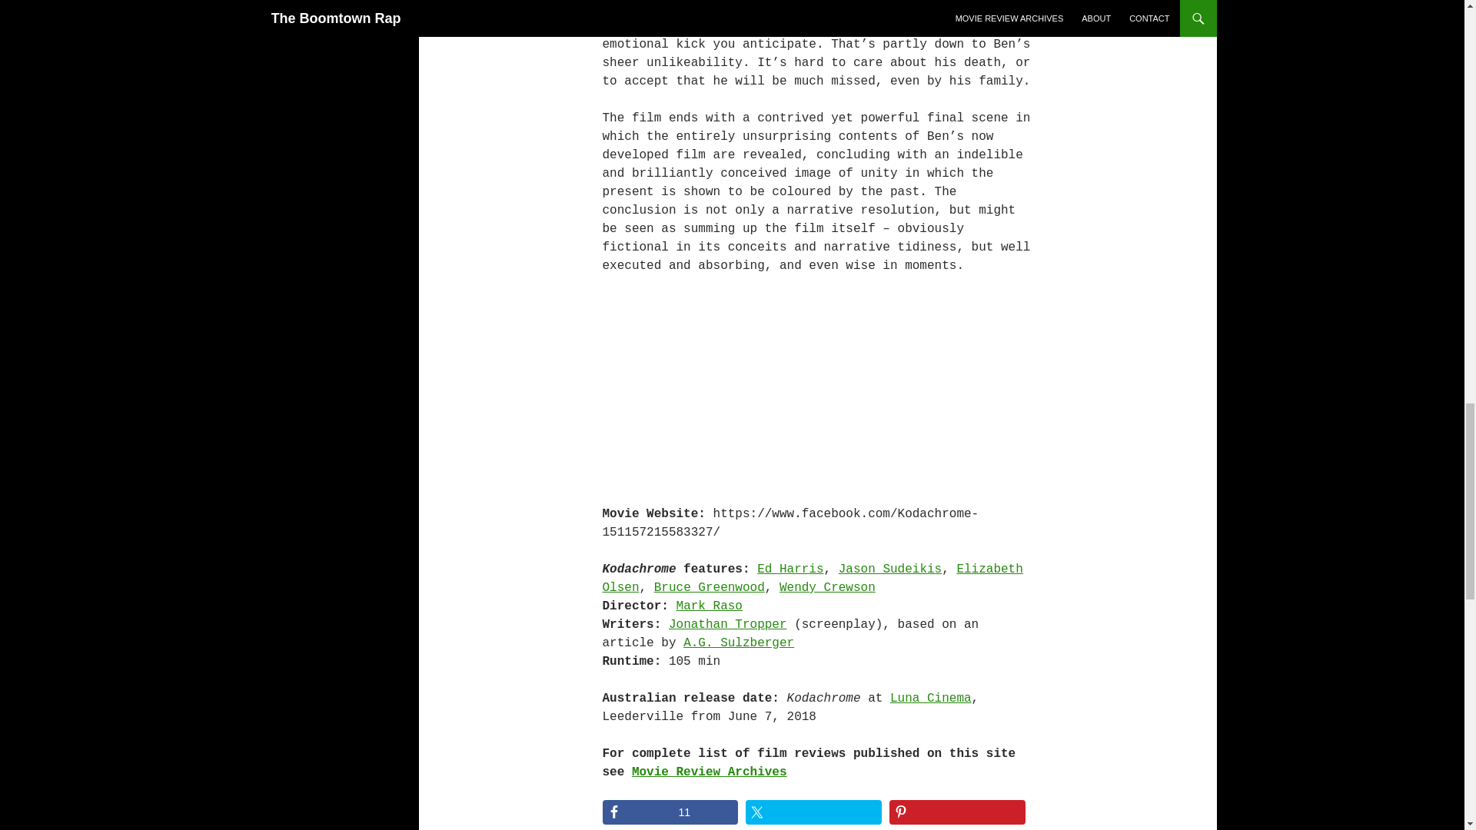 This screenshot has width=1476, height=830. What do you see at coordinates (709, 588) in the screenshot?
I see `Bruce Greenwood` at bounding box center [709, 588].